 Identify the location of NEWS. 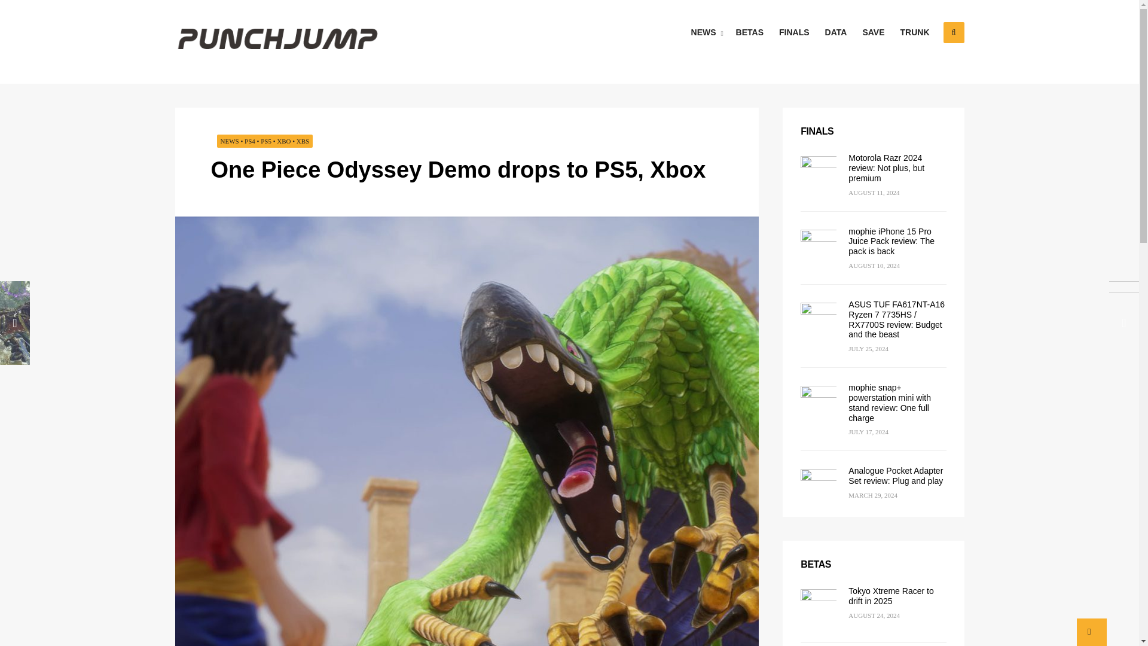
(706, 32).